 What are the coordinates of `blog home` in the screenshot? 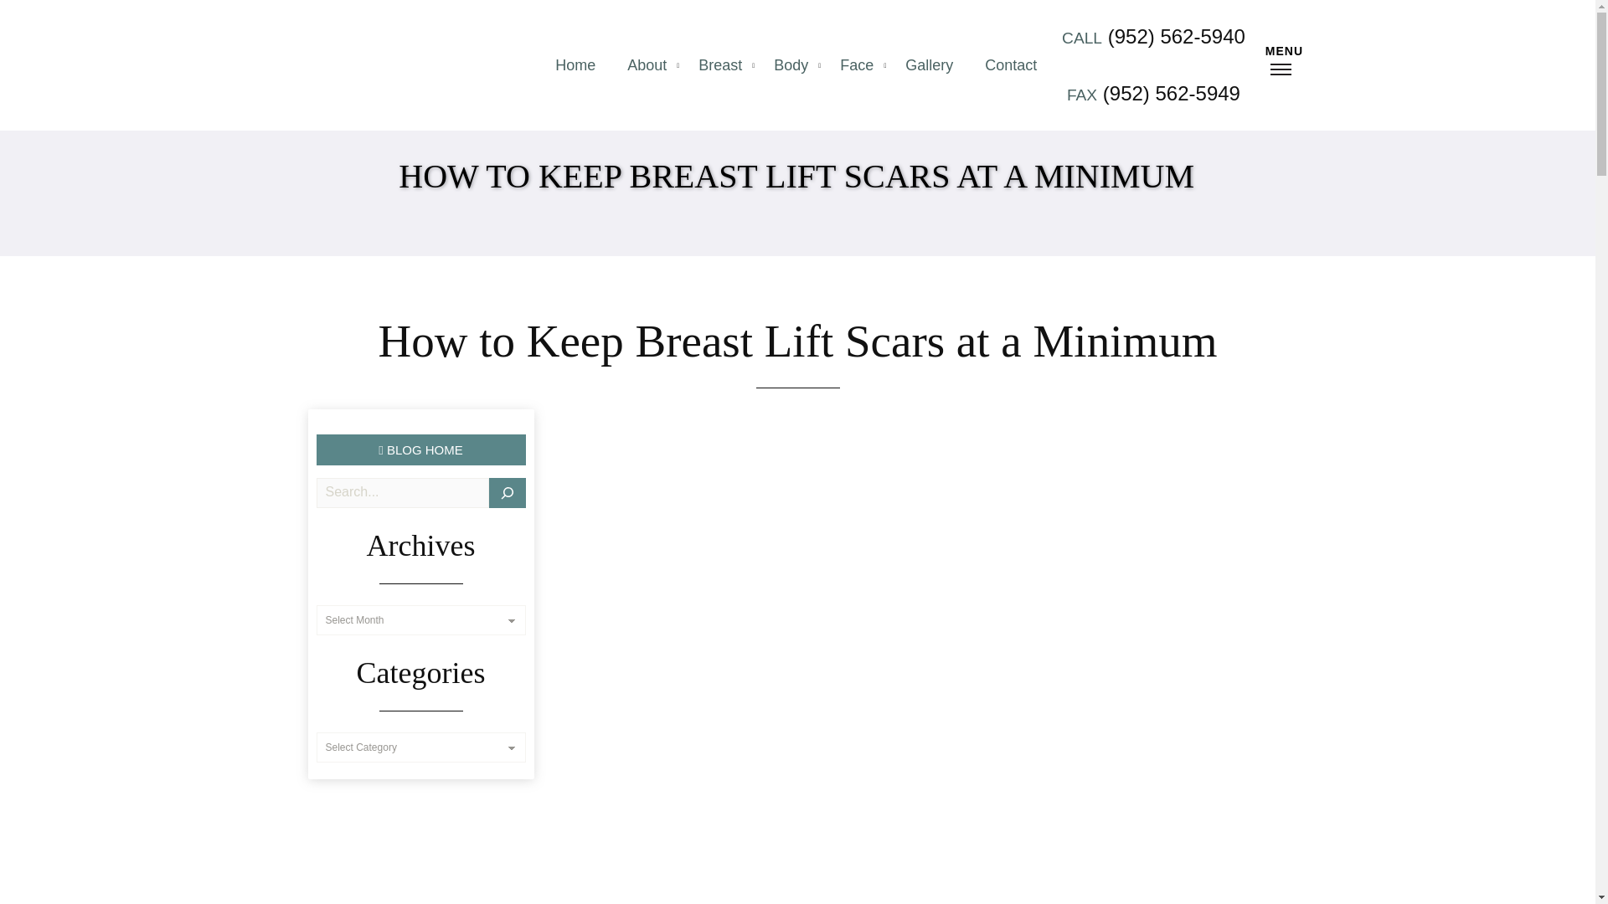 It's located at (420, 450).